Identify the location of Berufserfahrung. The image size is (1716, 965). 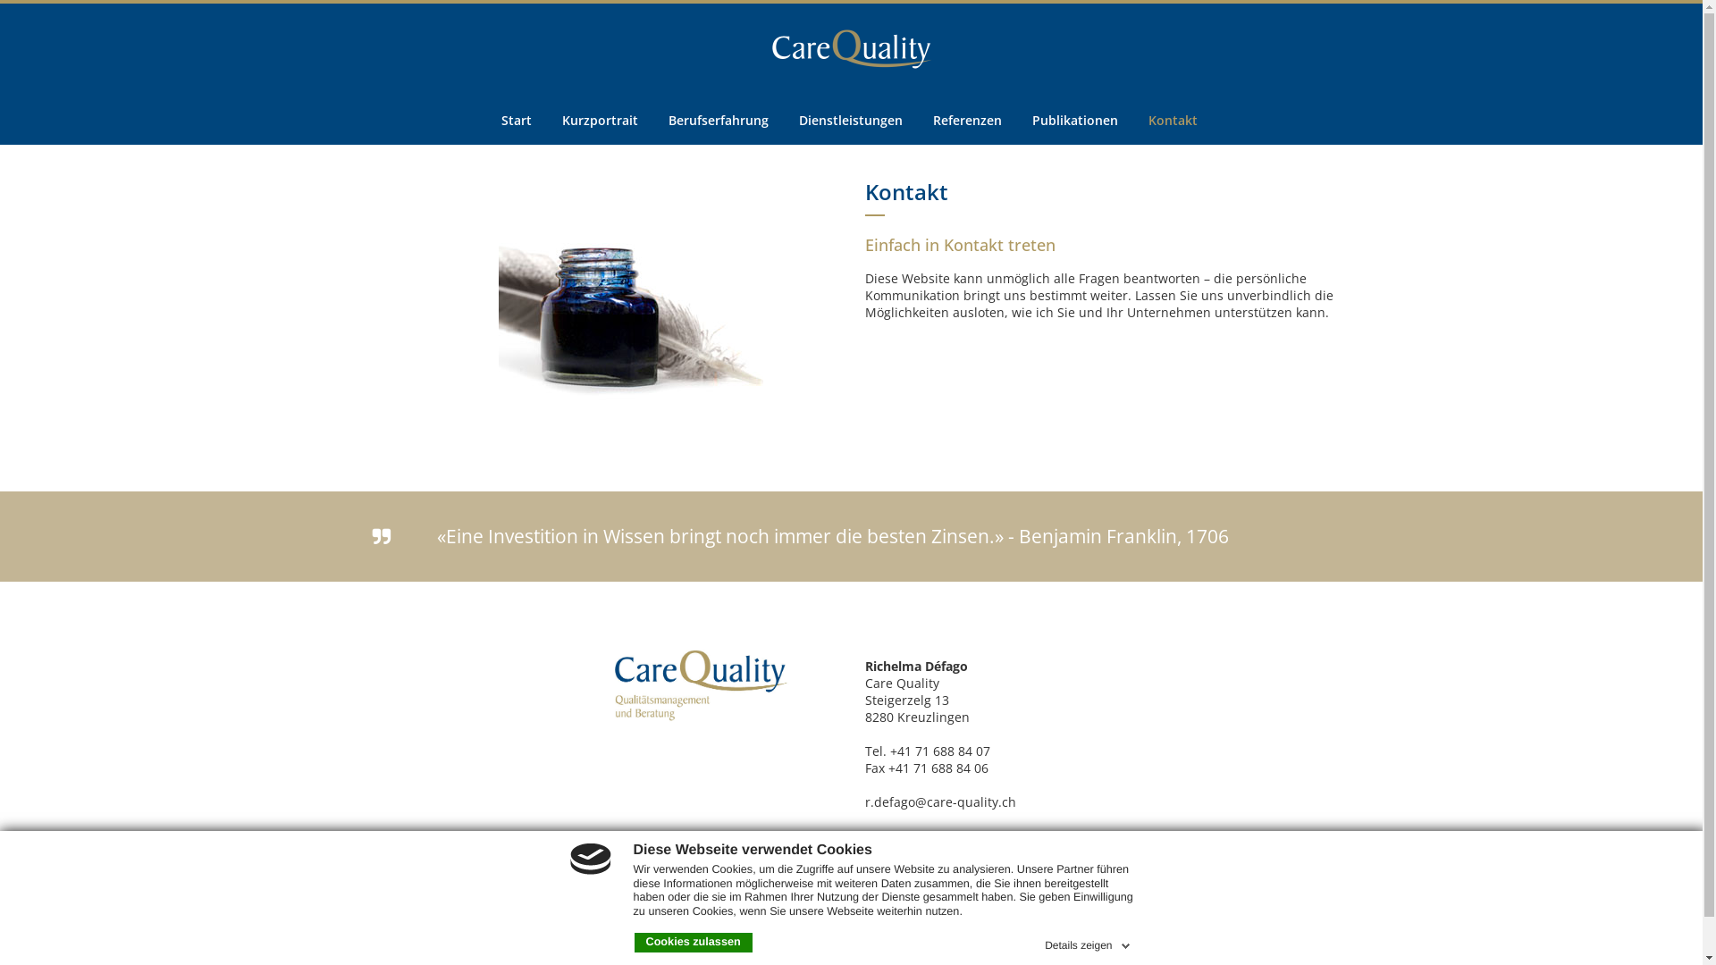
(719, 120).